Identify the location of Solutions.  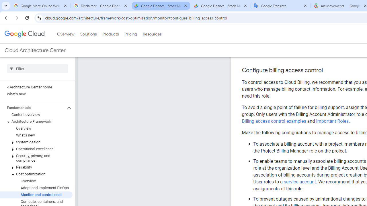
(88, 9).